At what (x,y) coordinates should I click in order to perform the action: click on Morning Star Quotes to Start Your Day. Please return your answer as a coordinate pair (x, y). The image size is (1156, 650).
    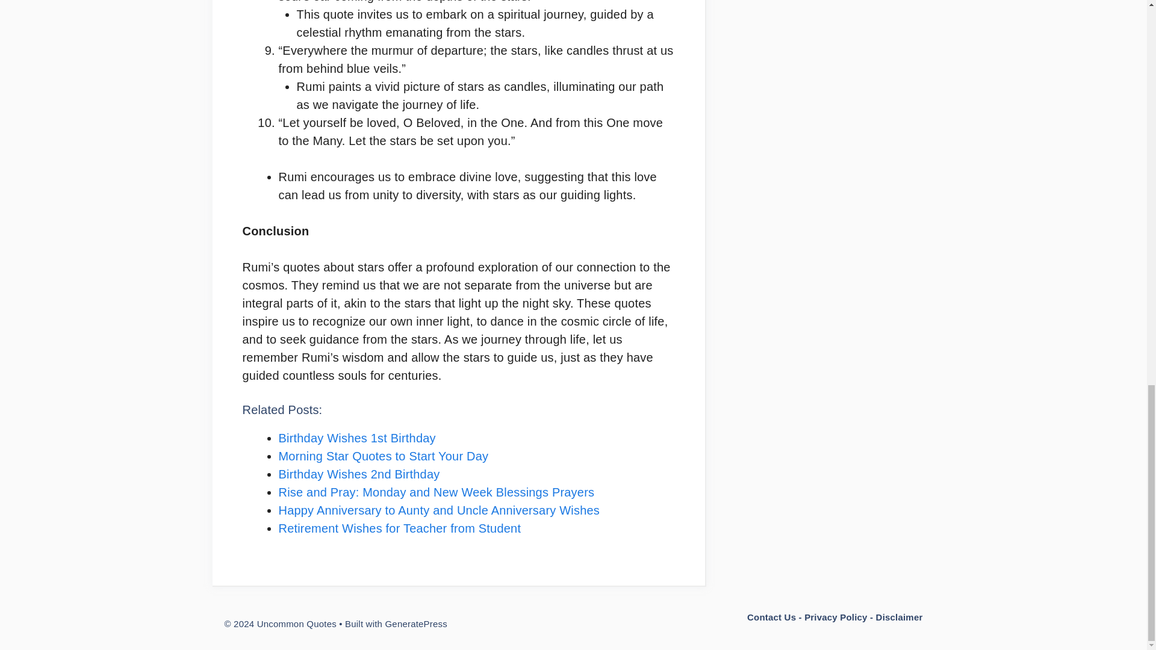
    Looking at the image, I should click on (383, 456).